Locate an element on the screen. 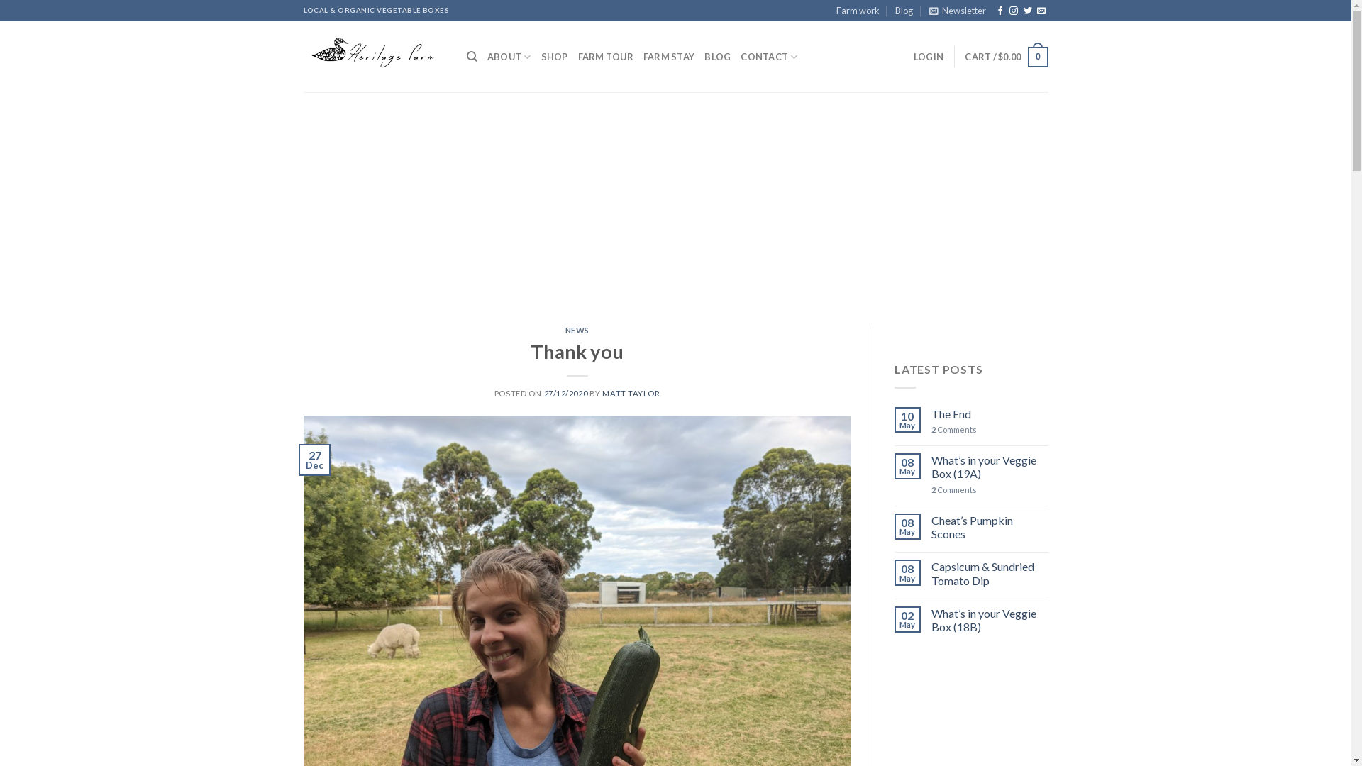  FARM TOUR is located at coordinates (606, 57).